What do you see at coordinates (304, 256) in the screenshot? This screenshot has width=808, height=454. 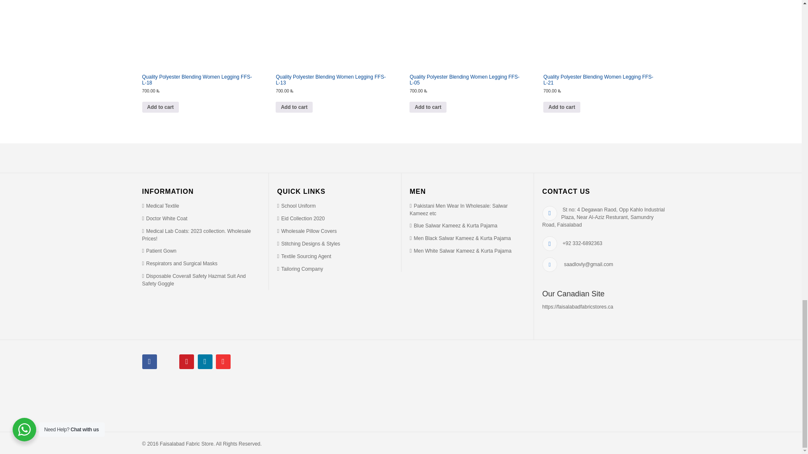 I see `How to buy` at bounding box center [304, 256].